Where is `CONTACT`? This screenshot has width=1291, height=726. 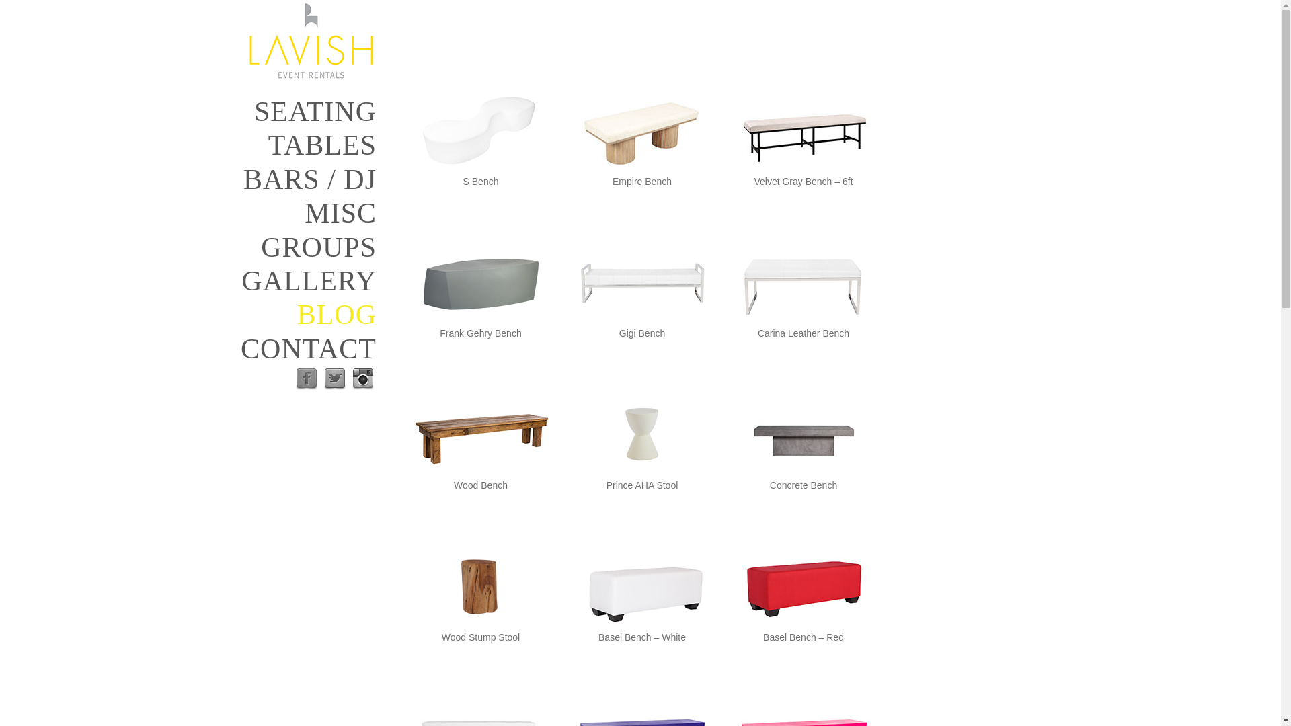
CONTACT is located at coordinates (303, 348).